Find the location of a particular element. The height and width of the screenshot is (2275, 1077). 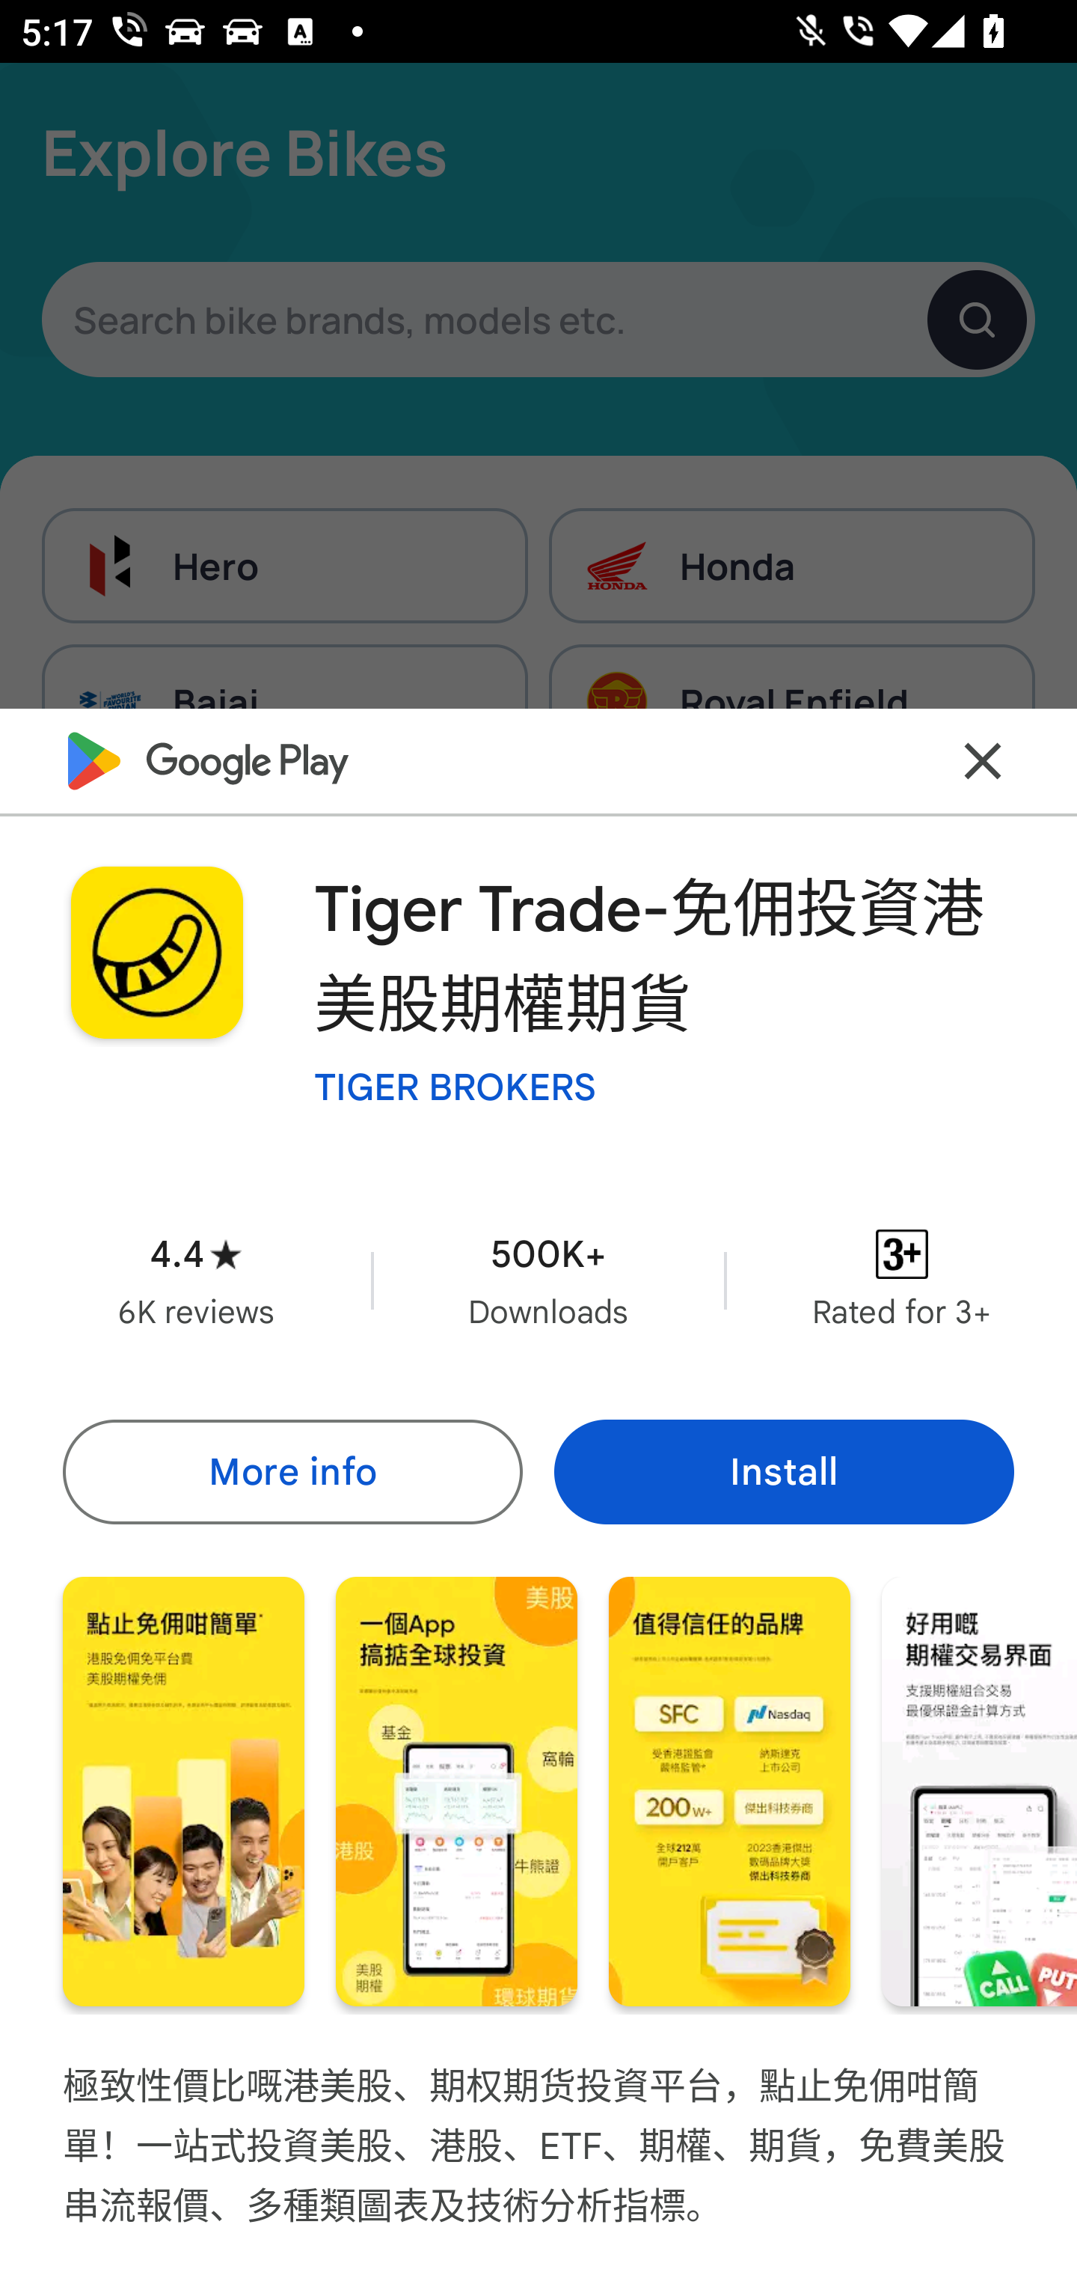

Screenshot "3" of "8" is located at coordinates (729, 1792).